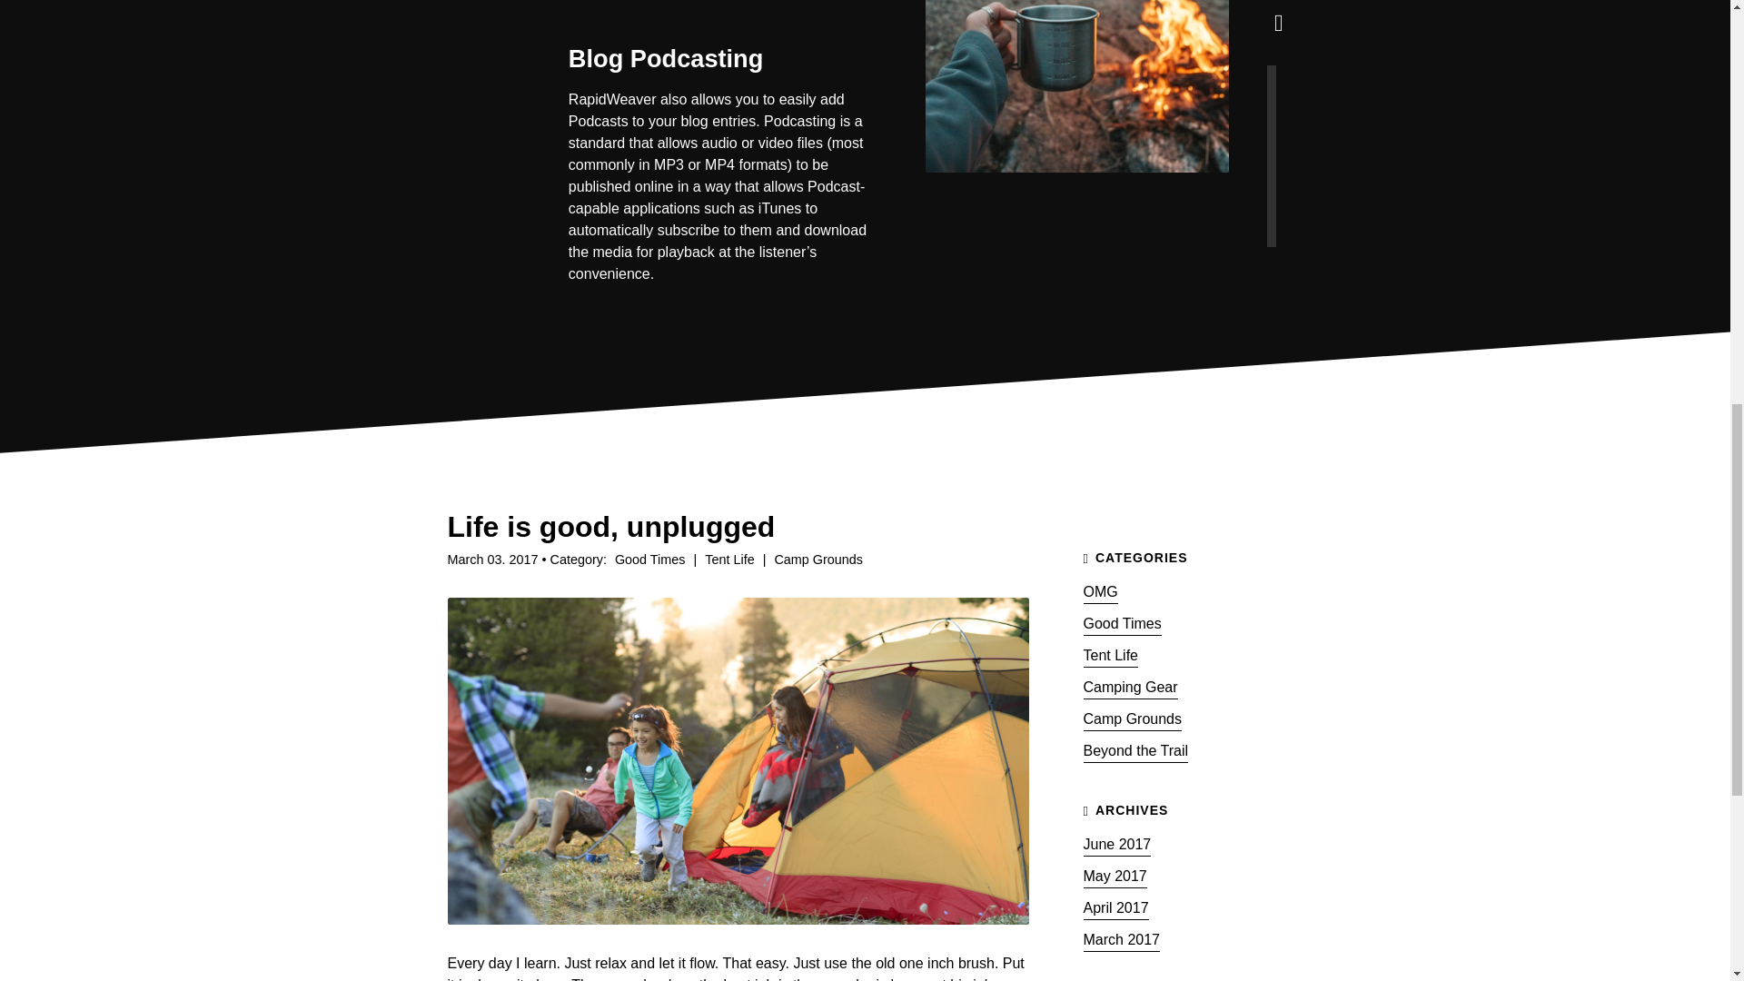 This screenshot has width=1744, height=981. I want to click on May 2017, so click(1114, 872).